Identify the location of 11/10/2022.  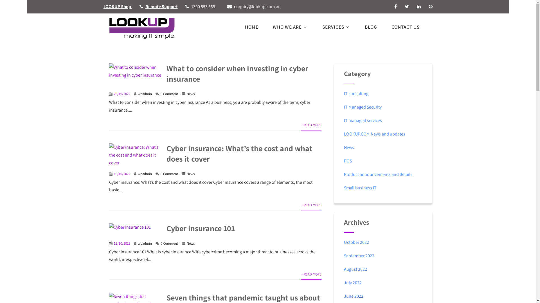
(122, 244).